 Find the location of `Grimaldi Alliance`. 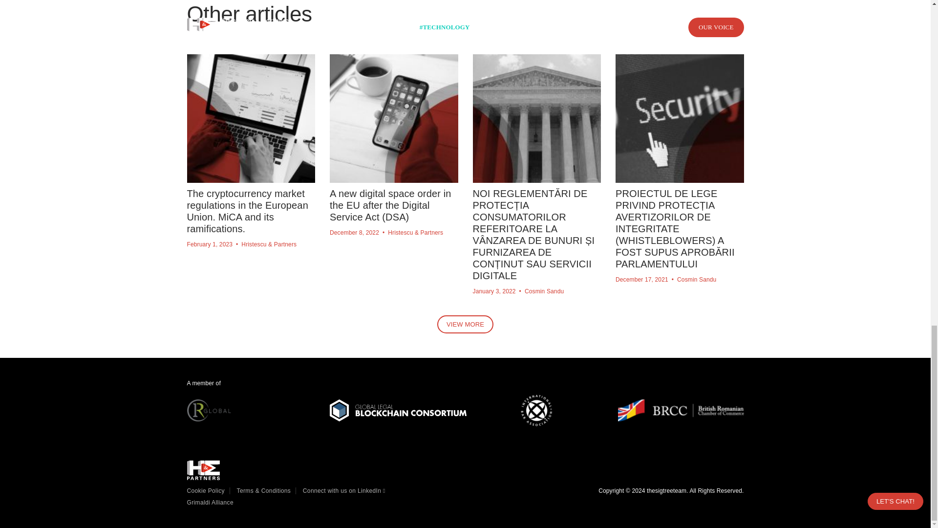

Grimaldi Alliance is located at coordinates (212, 502).